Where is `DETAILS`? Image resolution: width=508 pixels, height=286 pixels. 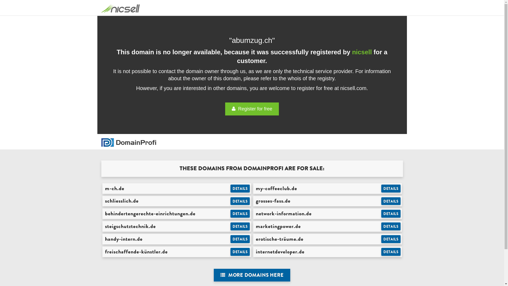
DETAILS is located at coordinates (240, 252).